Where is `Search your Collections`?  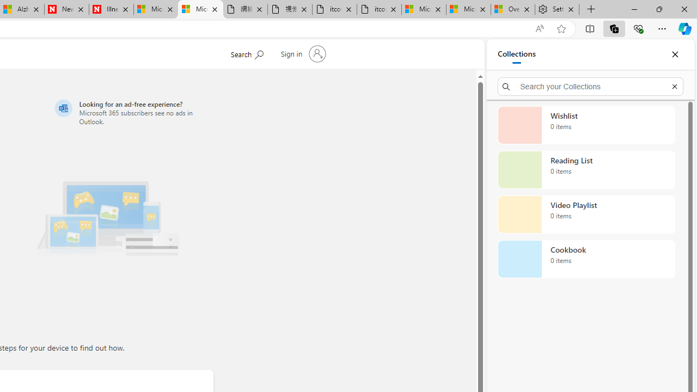
Search your Collections is located at coordinates (590, 86).